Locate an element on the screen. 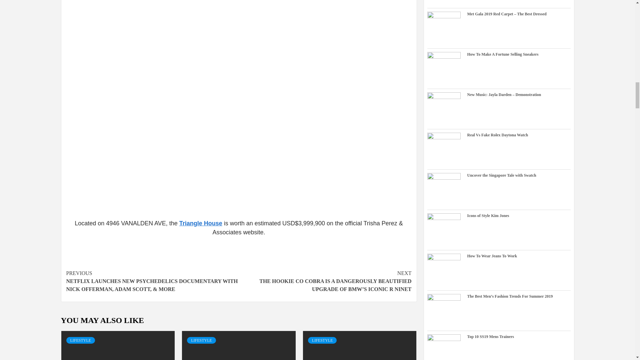 Image resolution: width=640 pixels, height=360 pixels. Triangle House is located at coordinates (201, 223).